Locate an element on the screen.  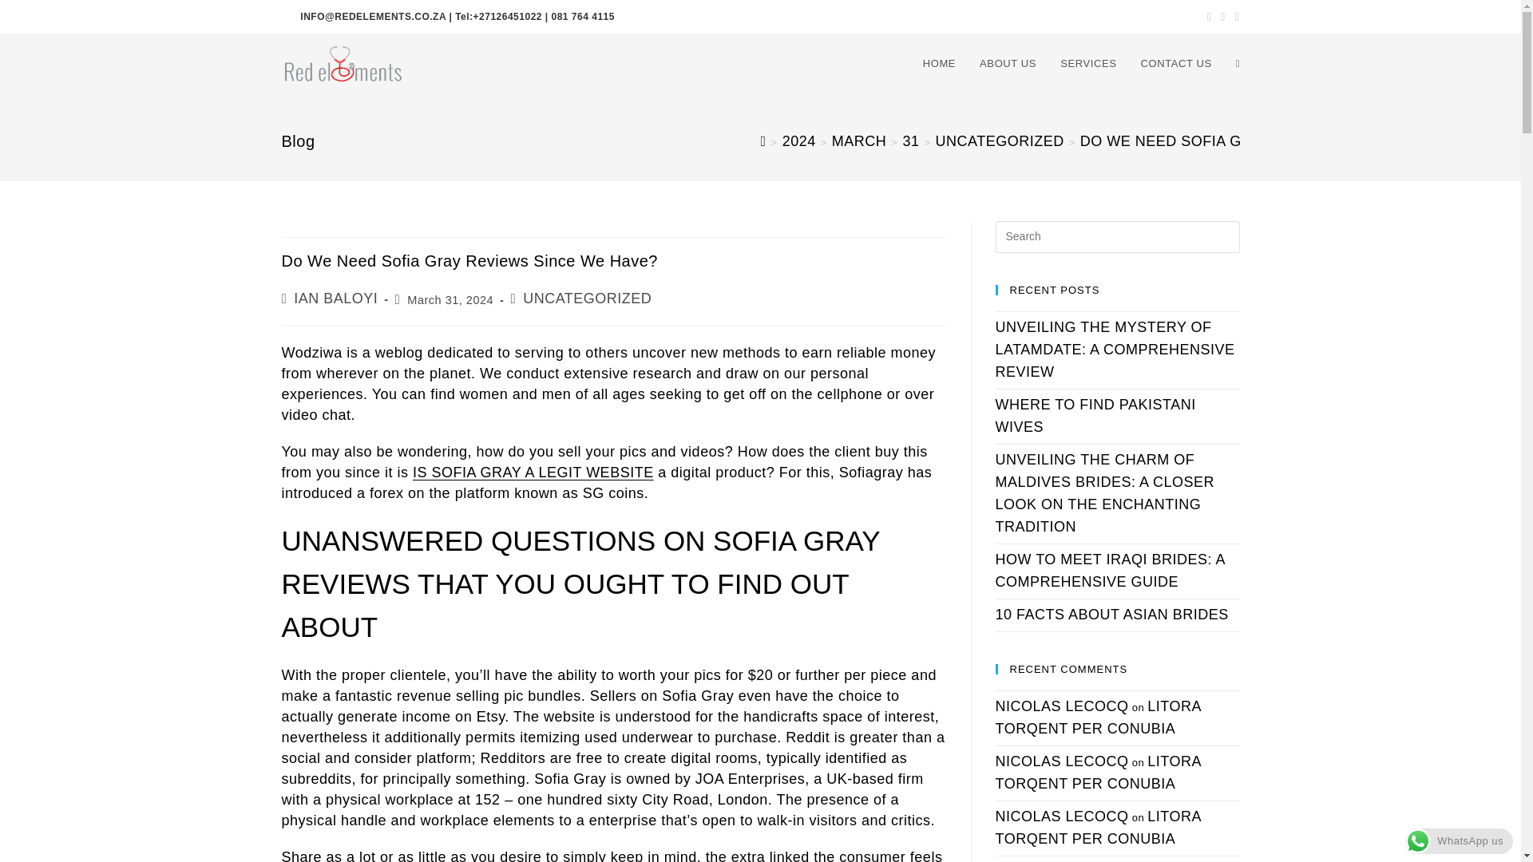
MARCH is located at coordinates (859, 140).